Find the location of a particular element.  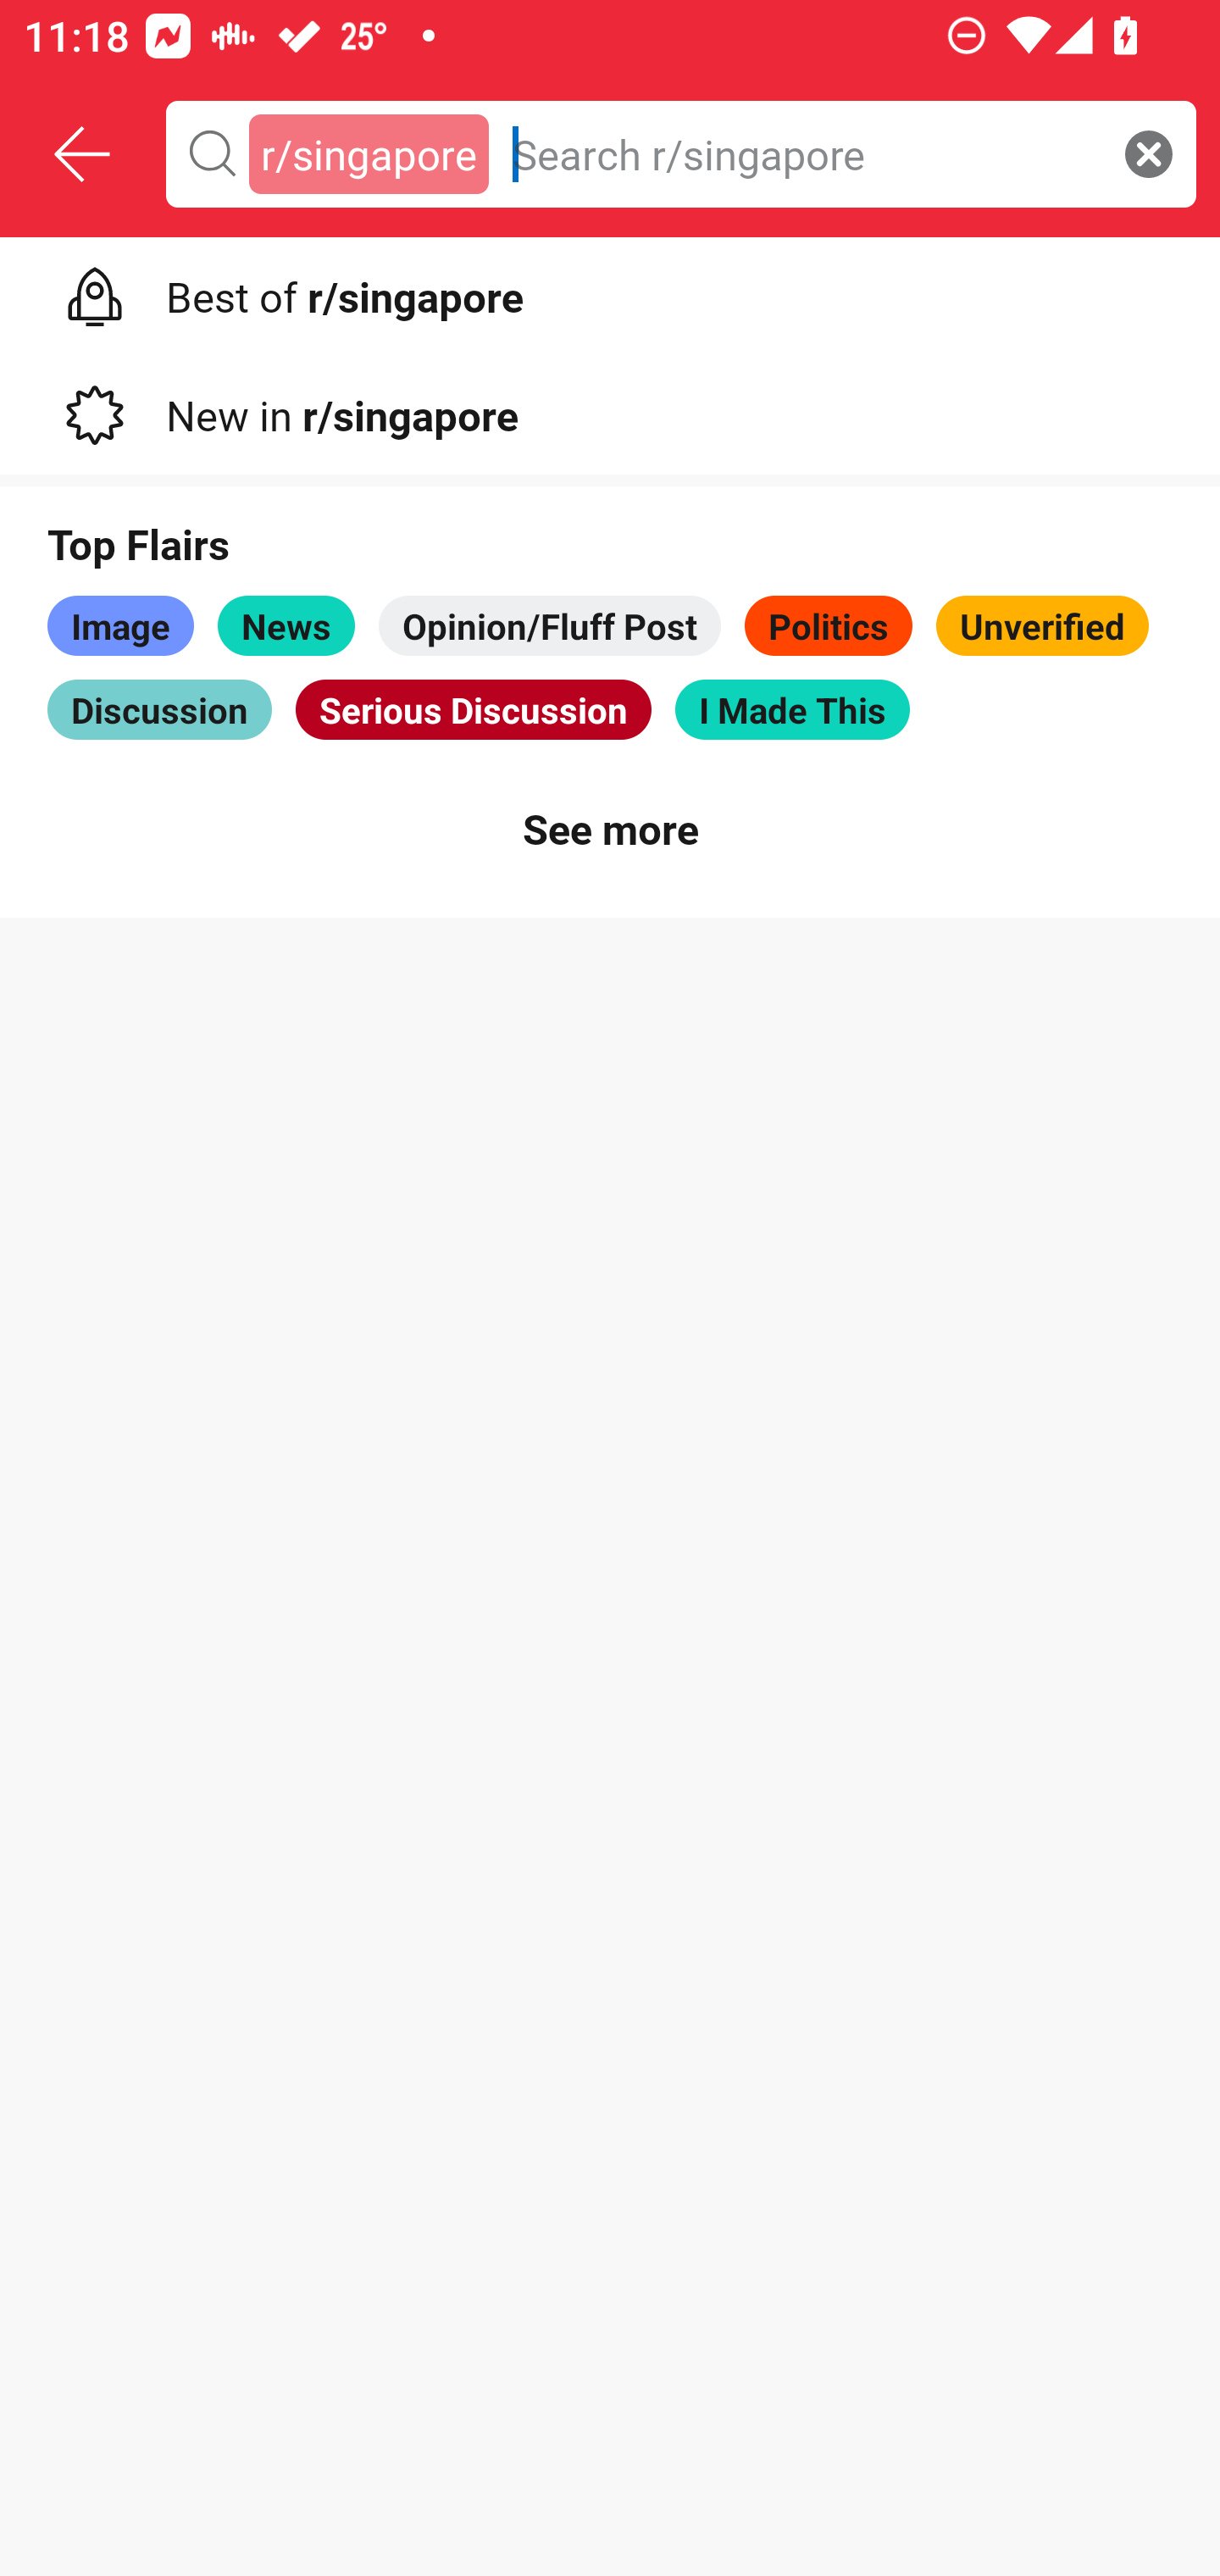

Search r/singapore is located at coordinates (801, 153).